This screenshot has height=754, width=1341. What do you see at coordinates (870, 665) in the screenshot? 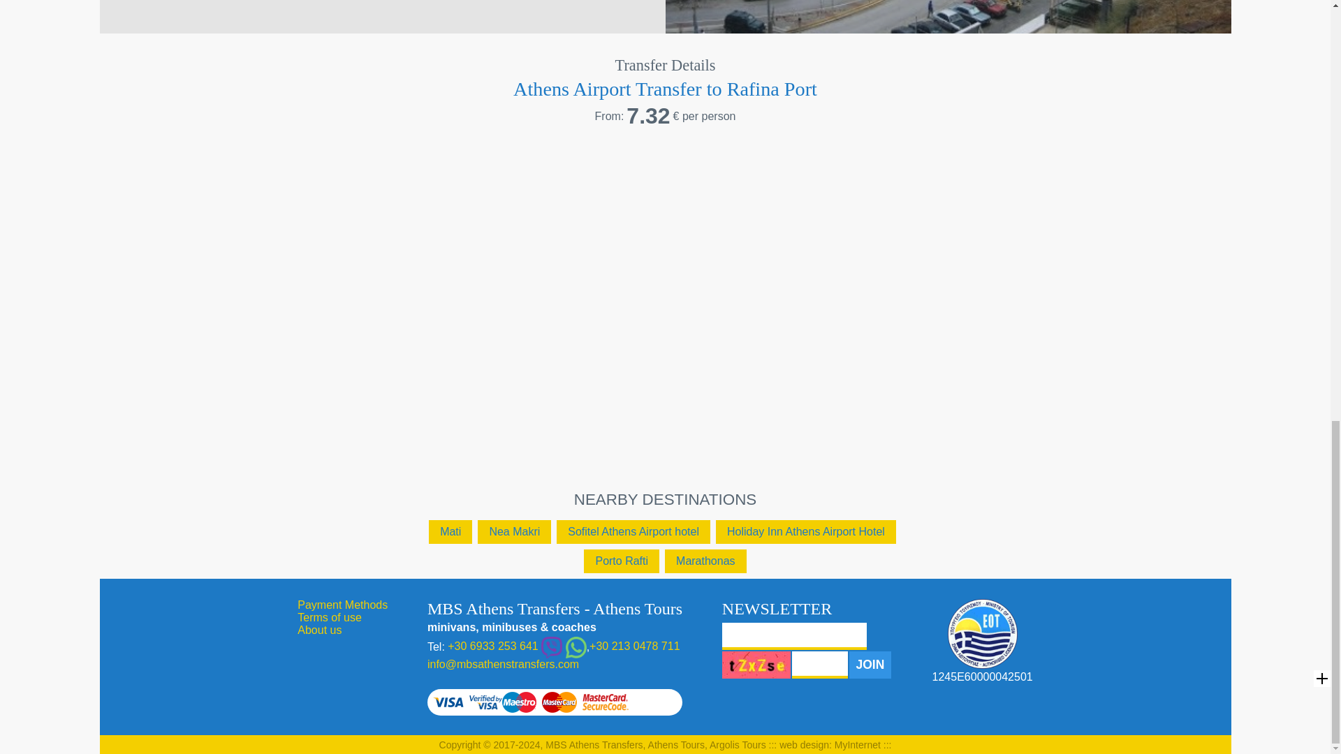
I see `JOIN` at bounding box center [870, 665].